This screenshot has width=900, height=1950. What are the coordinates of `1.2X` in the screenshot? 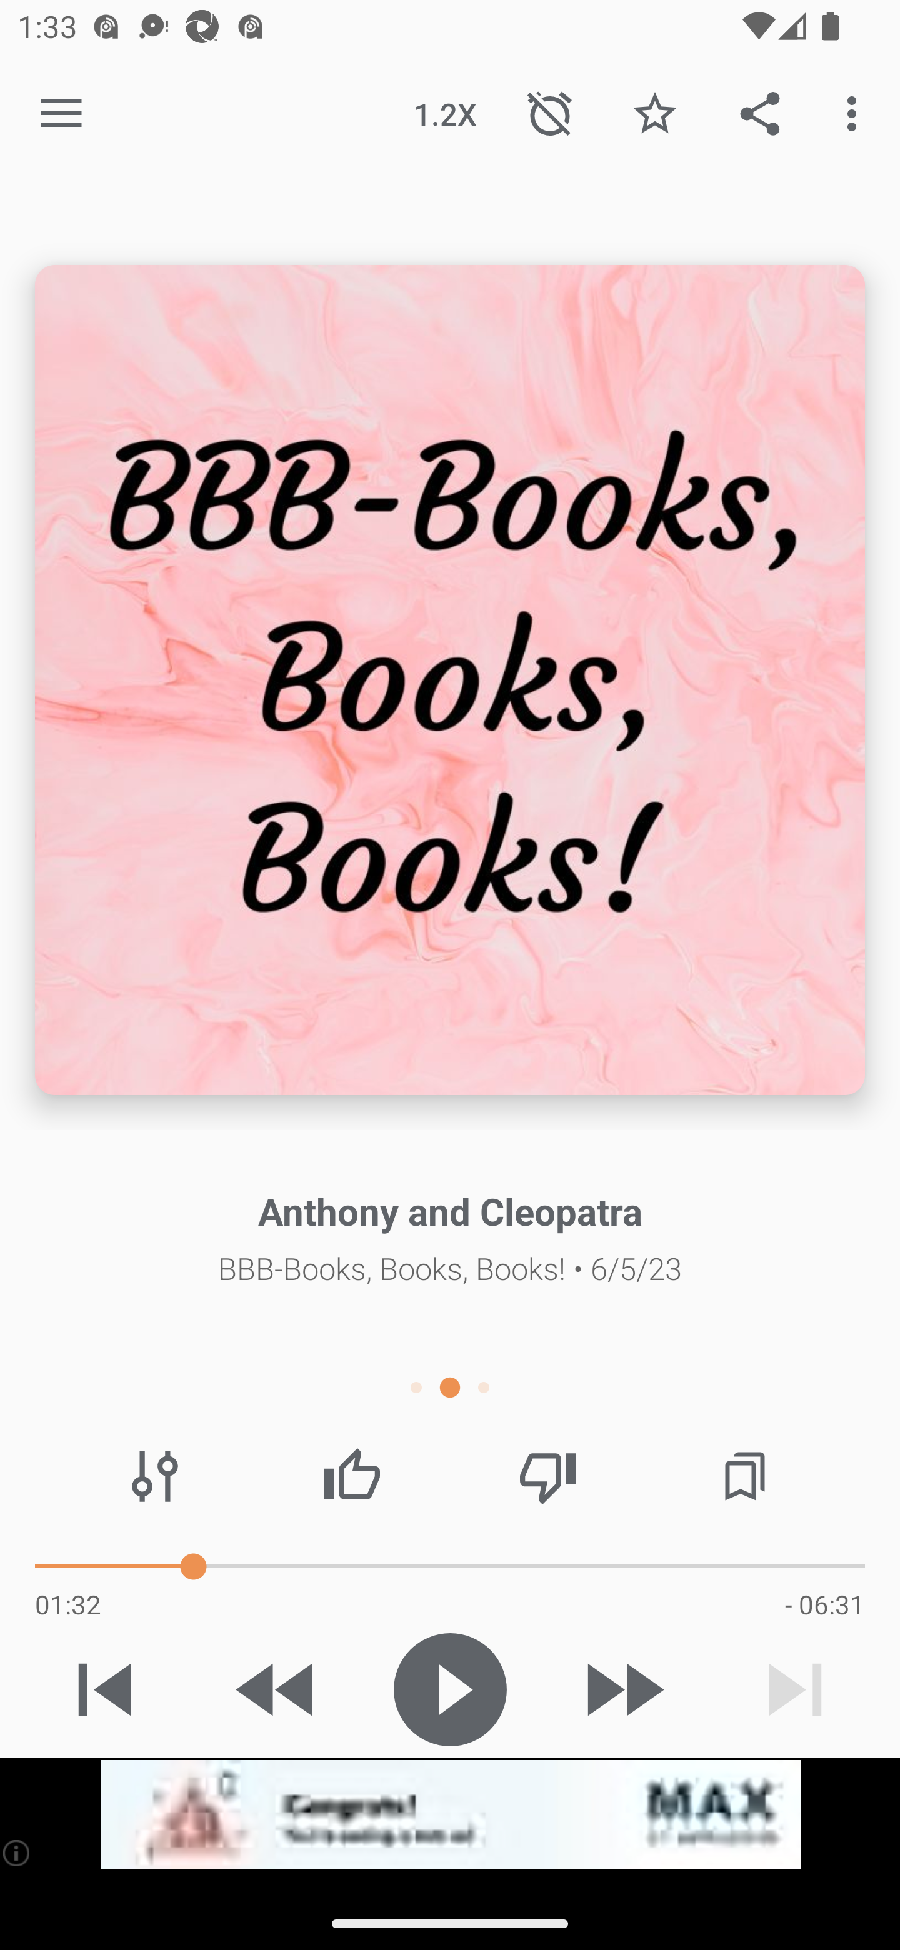 It's located at (445, 112).